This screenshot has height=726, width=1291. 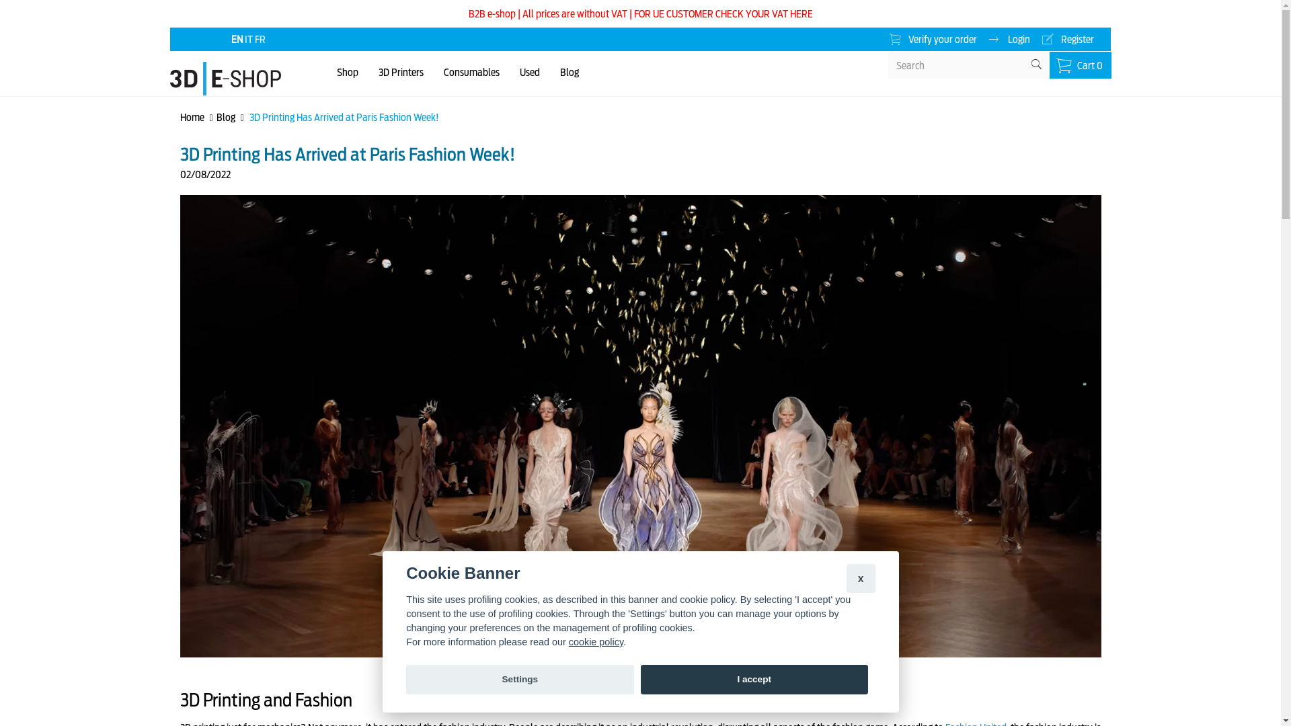 I want to click on Blog, so click(x=570, y=73).